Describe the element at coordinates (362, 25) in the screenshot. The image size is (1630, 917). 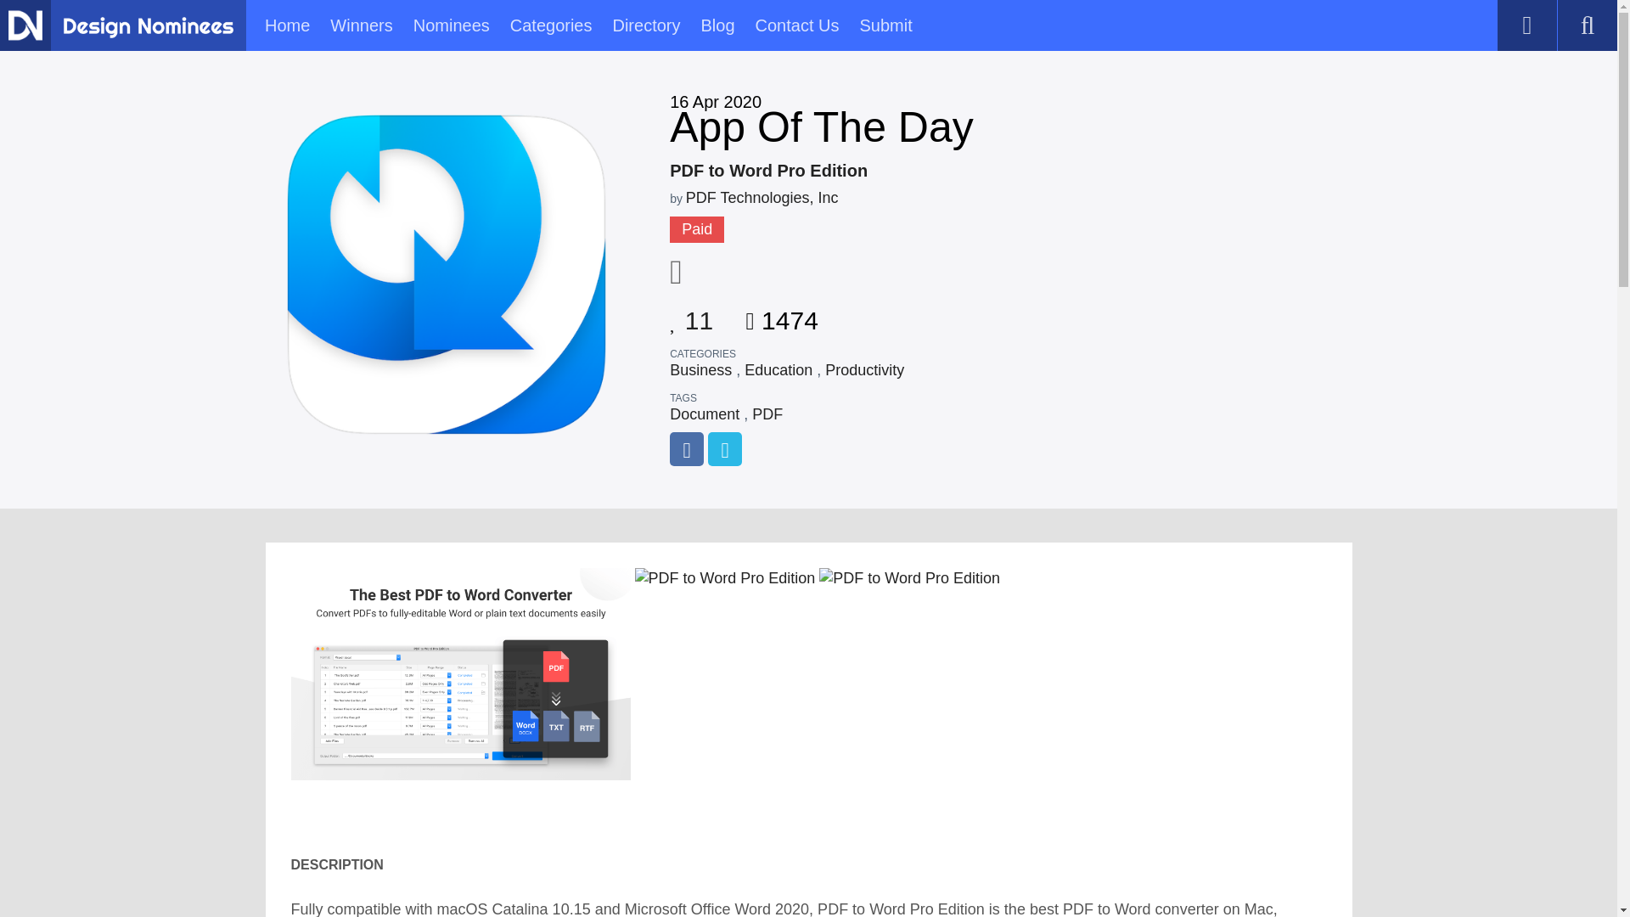
I see `Winners` at that location.